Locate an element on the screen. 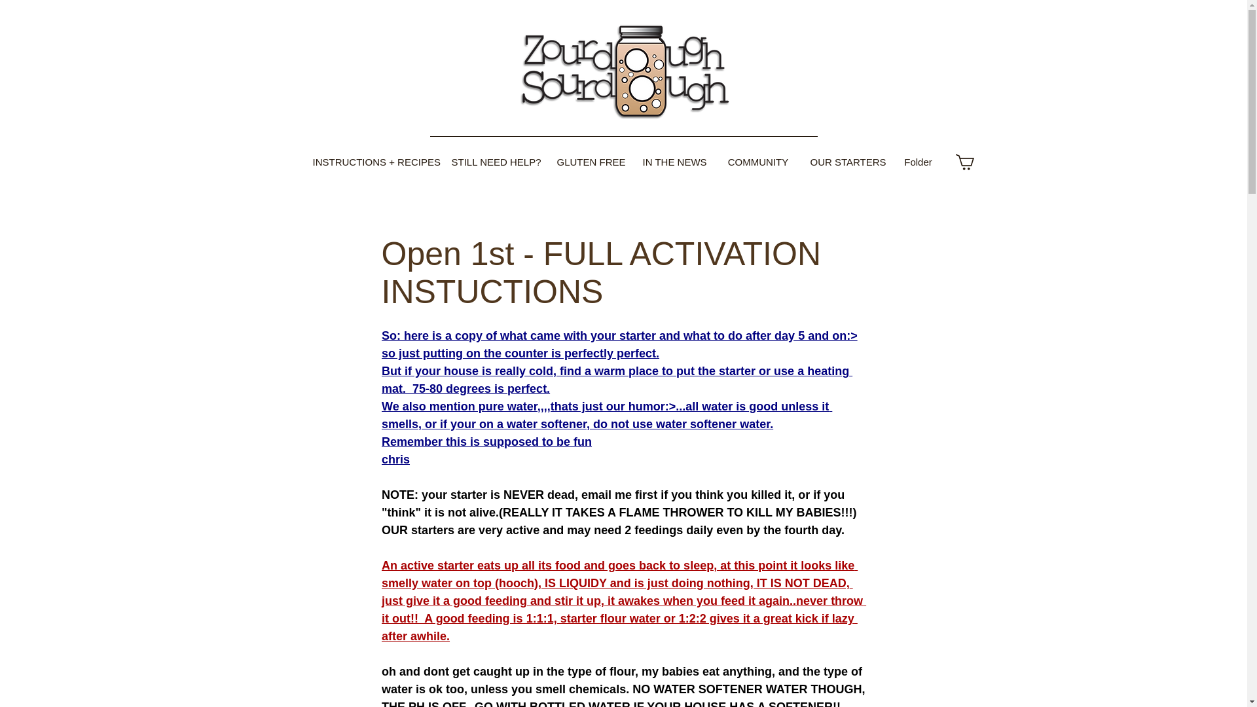 This screenshot has height=707, width=1257. COMMUNITY is located at coordinates (758, 161).